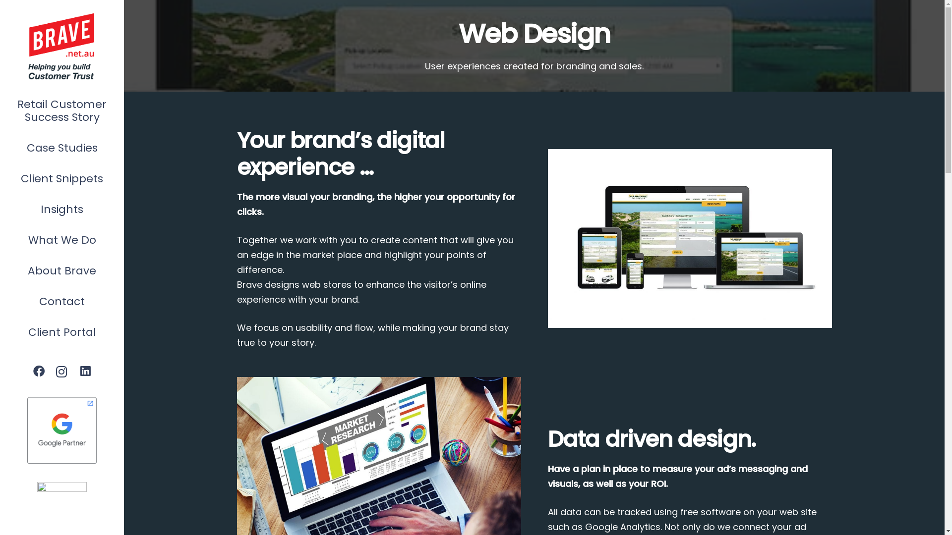  What do you see at coordinates (62, 148) in the screenshot?
I see `Case Studies` at bounding box center [62, 148].